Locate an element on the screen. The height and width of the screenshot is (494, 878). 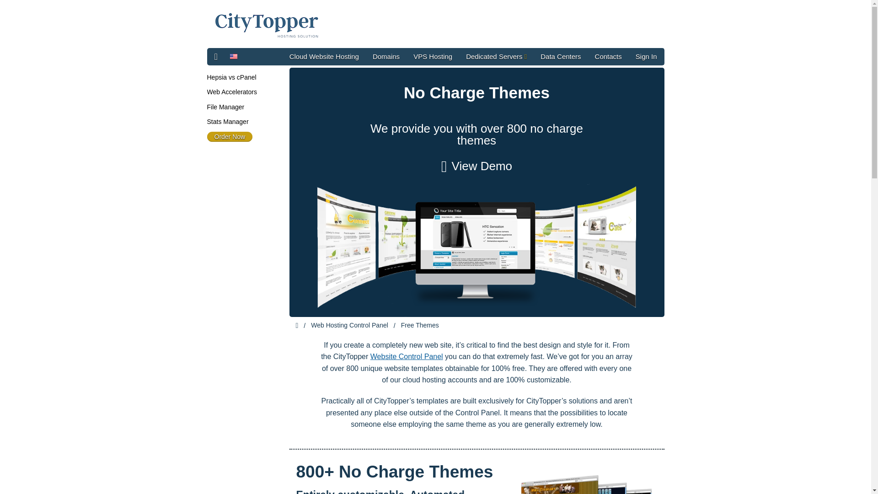
VPS Hosting is located at coordinates (433, 56).